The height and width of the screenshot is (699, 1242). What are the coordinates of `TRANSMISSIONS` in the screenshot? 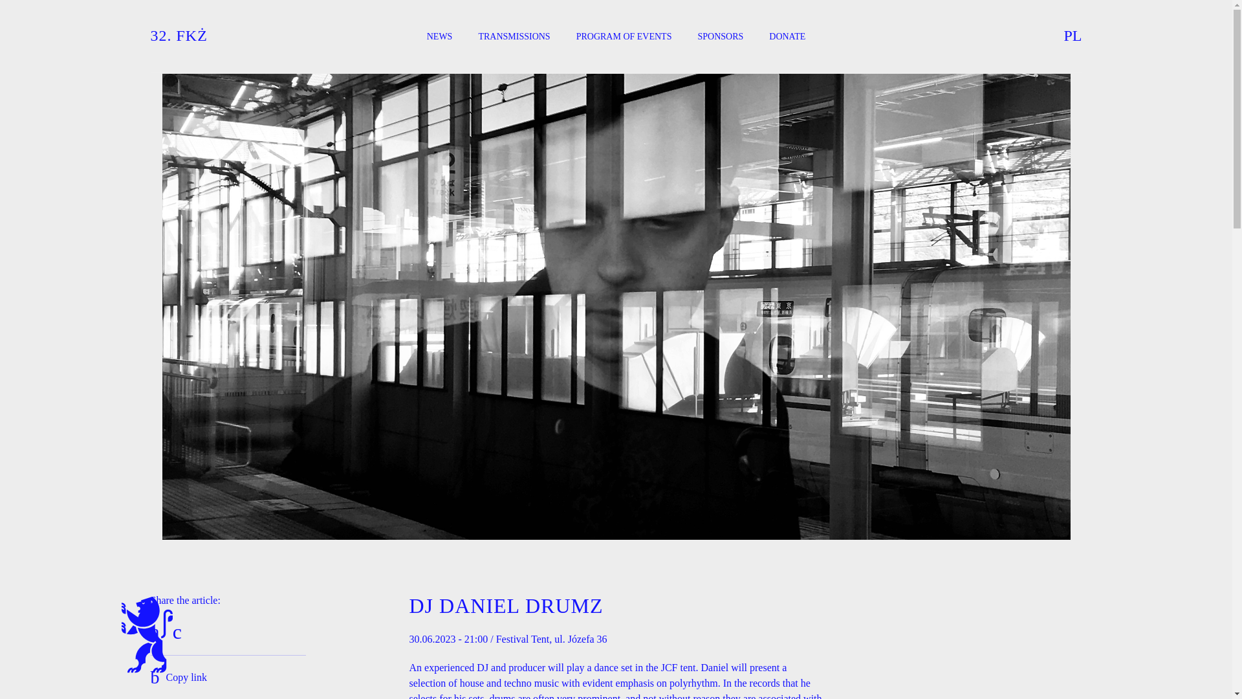 It's located at (514, 38).